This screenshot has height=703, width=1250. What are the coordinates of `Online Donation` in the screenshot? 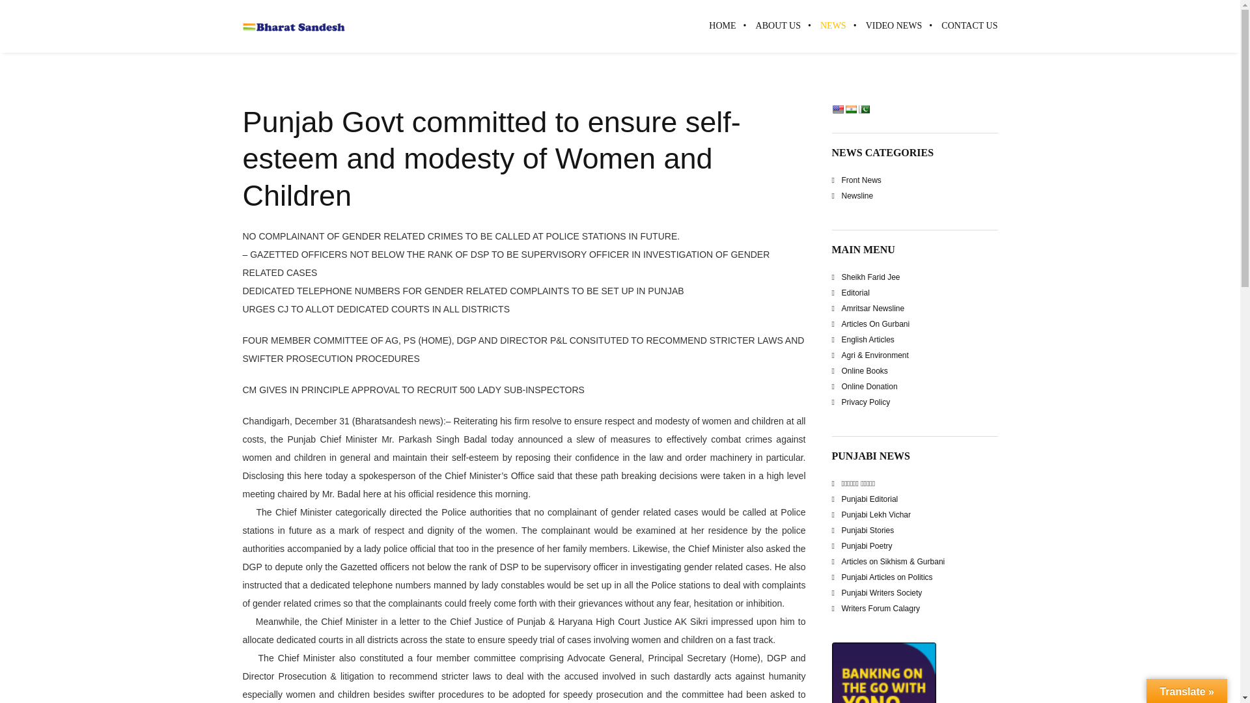 It's located at (869, 387).